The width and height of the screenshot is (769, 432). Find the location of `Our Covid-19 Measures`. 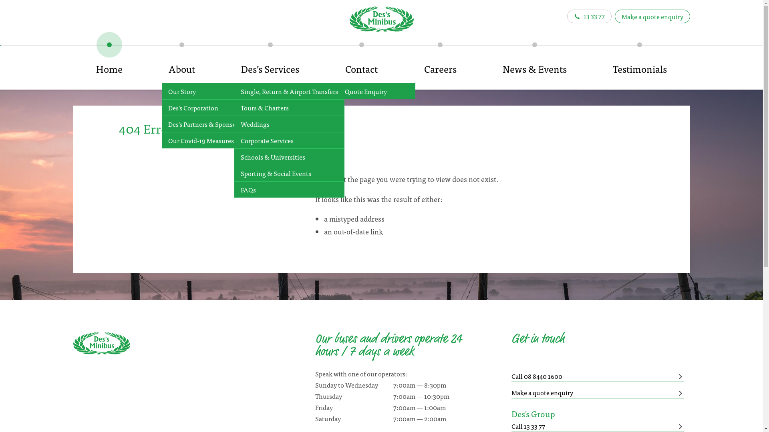

Our Covid-19 Measures is located at coordinates (211, 140).